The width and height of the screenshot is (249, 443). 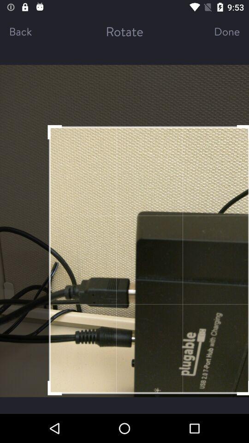 What do you see at coordinates (125, 31) in the screenshot?
I see `press the rotate` at bounding box center [125, 31].